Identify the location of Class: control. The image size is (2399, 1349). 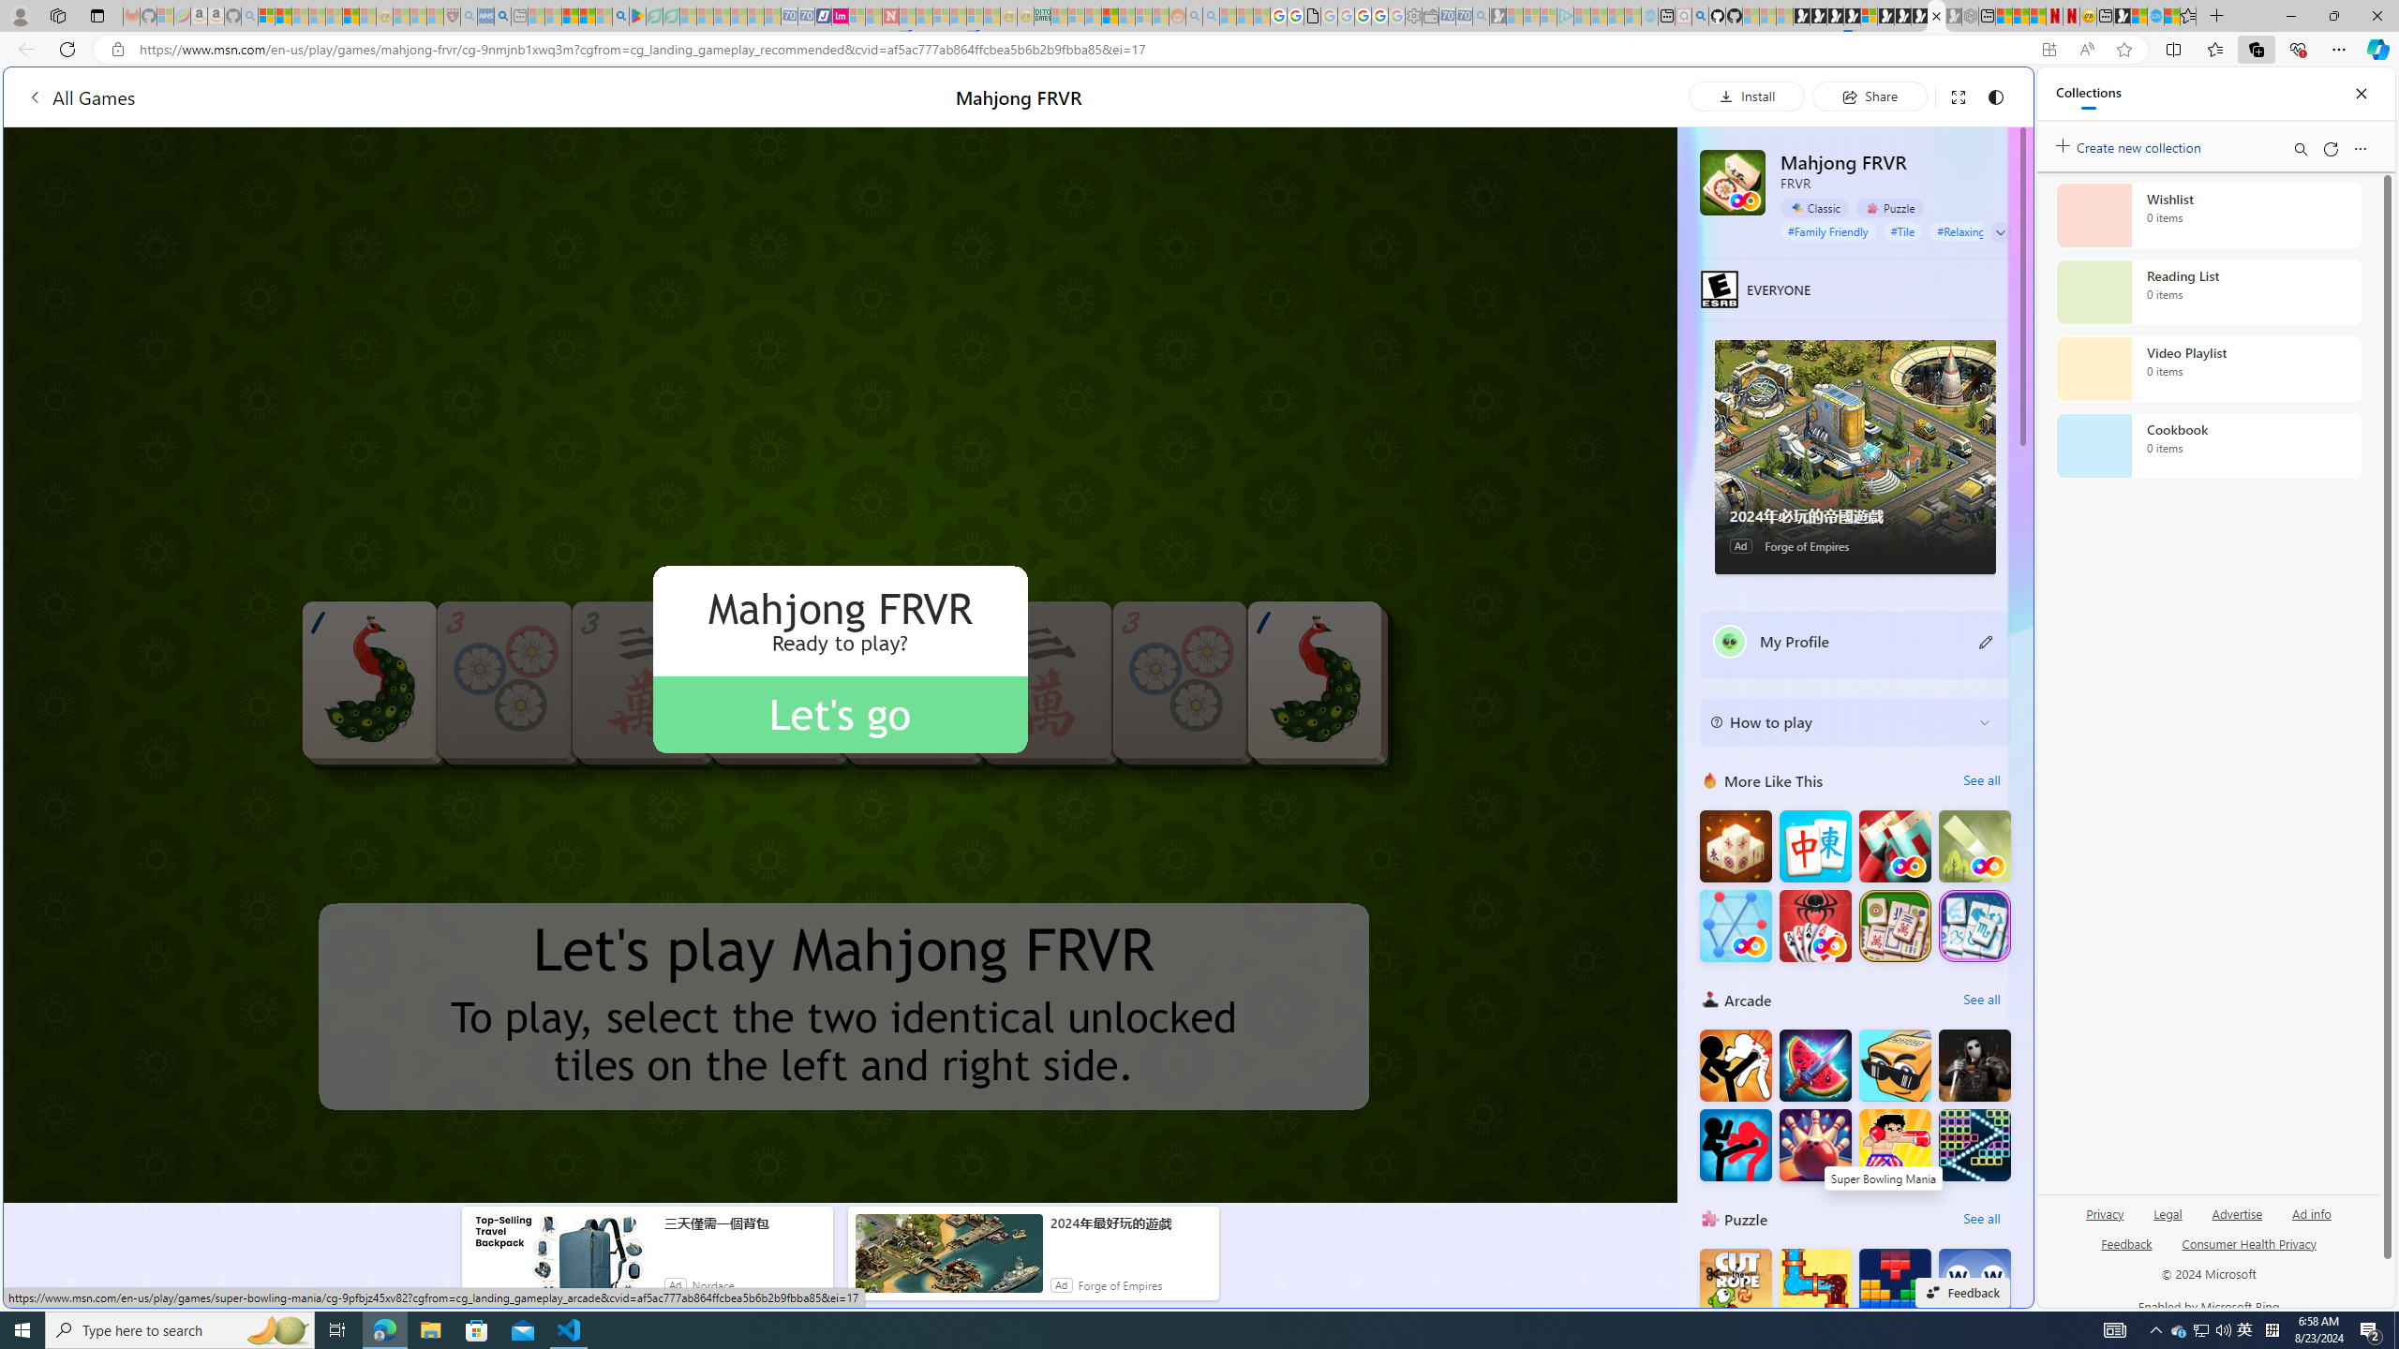
(2000, 232).